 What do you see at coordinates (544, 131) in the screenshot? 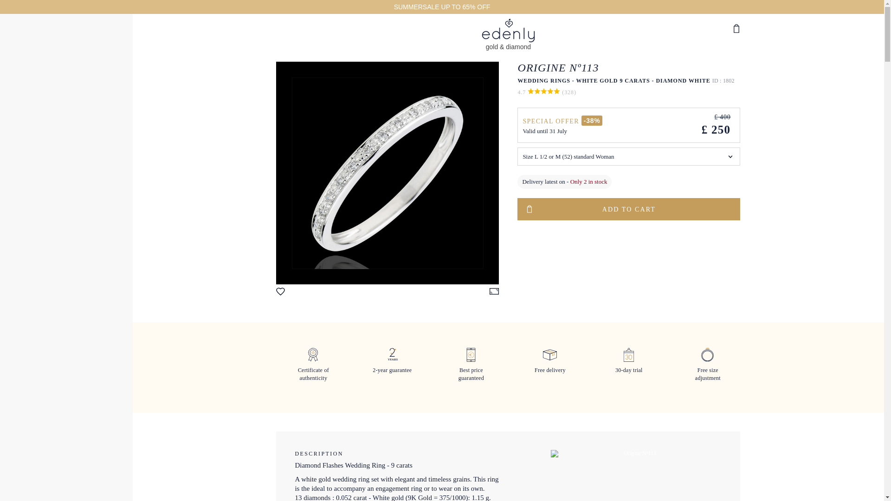
I see `Valid until 31 July` at bounding box center [544, 131].